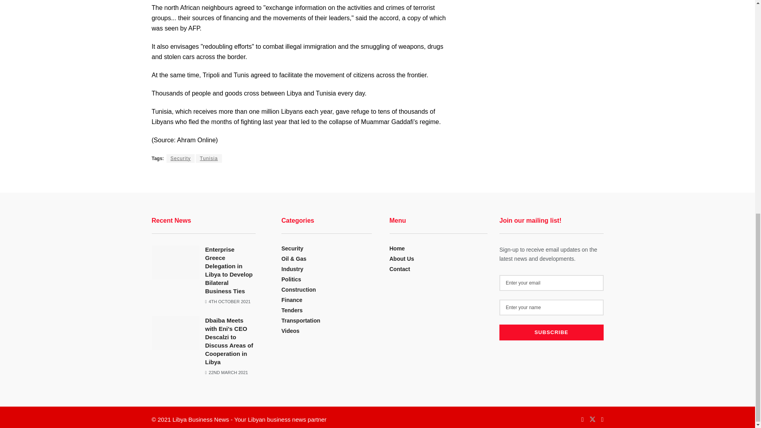 The width and height of the screenshot is (761, 428). Describe the element at coordinates (201, 419) in the screenshot. I see `Libya Business News` at that location.